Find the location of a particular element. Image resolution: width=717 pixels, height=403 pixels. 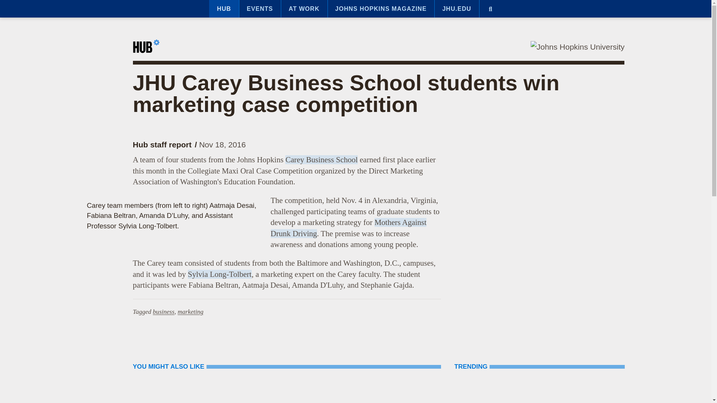

Carey Business School is located at coordinates (322, 159).